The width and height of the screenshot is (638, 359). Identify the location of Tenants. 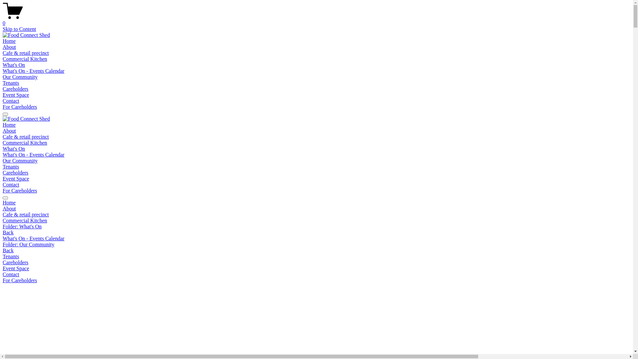
(11, 167).